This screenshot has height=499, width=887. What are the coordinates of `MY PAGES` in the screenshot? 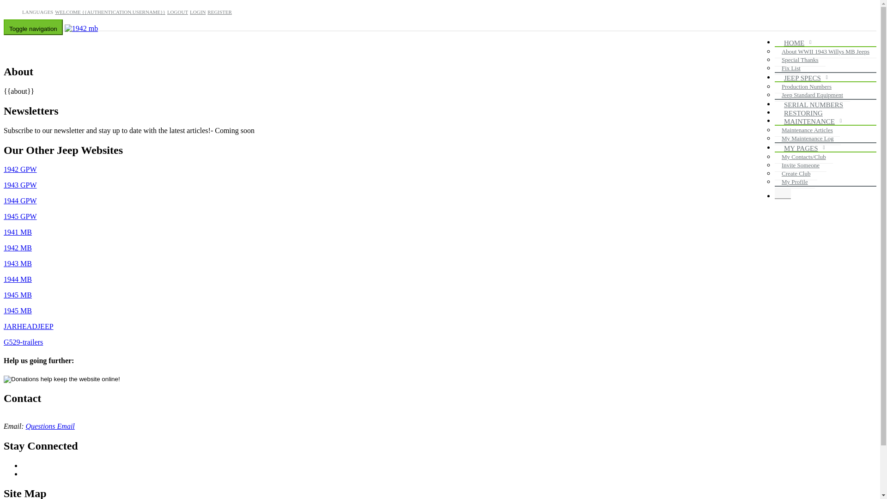 It's located at (803, 149).